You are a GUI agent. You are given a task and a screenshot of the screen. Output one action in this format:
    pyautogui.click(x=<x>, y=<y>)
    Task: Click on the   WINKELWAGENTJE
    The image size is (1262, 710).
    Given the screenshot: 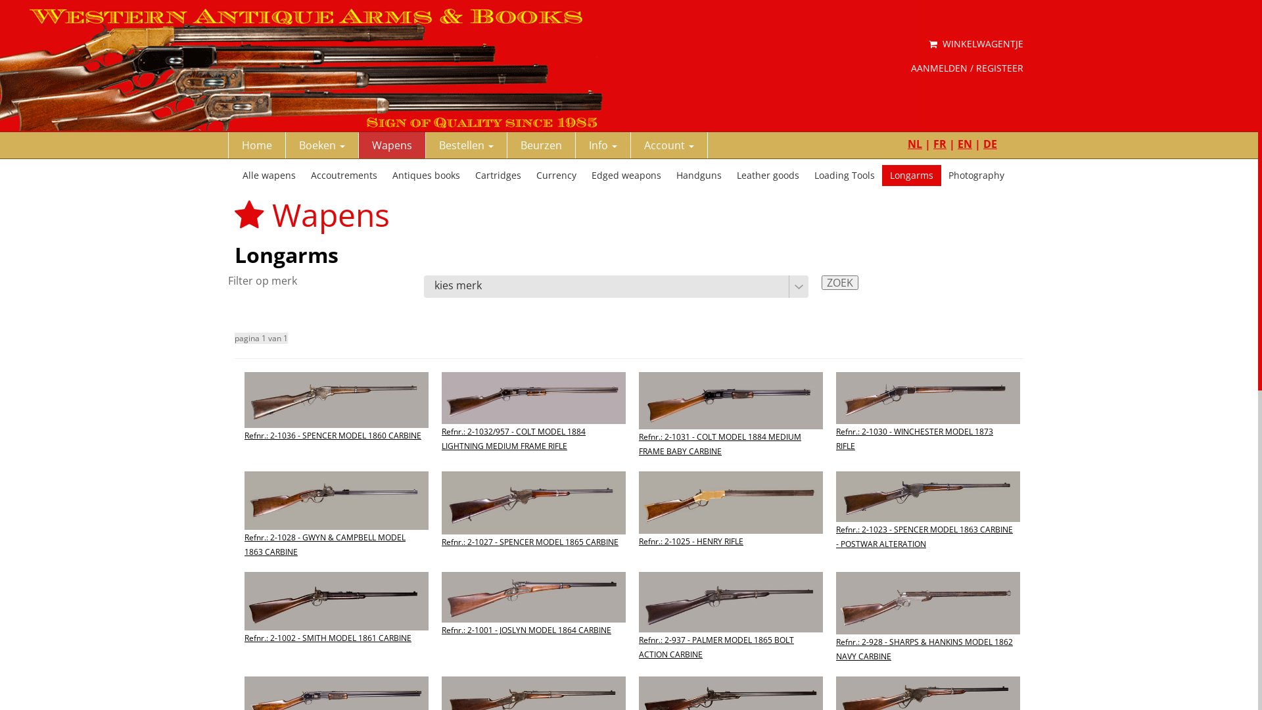 What is the action you would take?
    pyautogui.click(x=976, y=44)
    